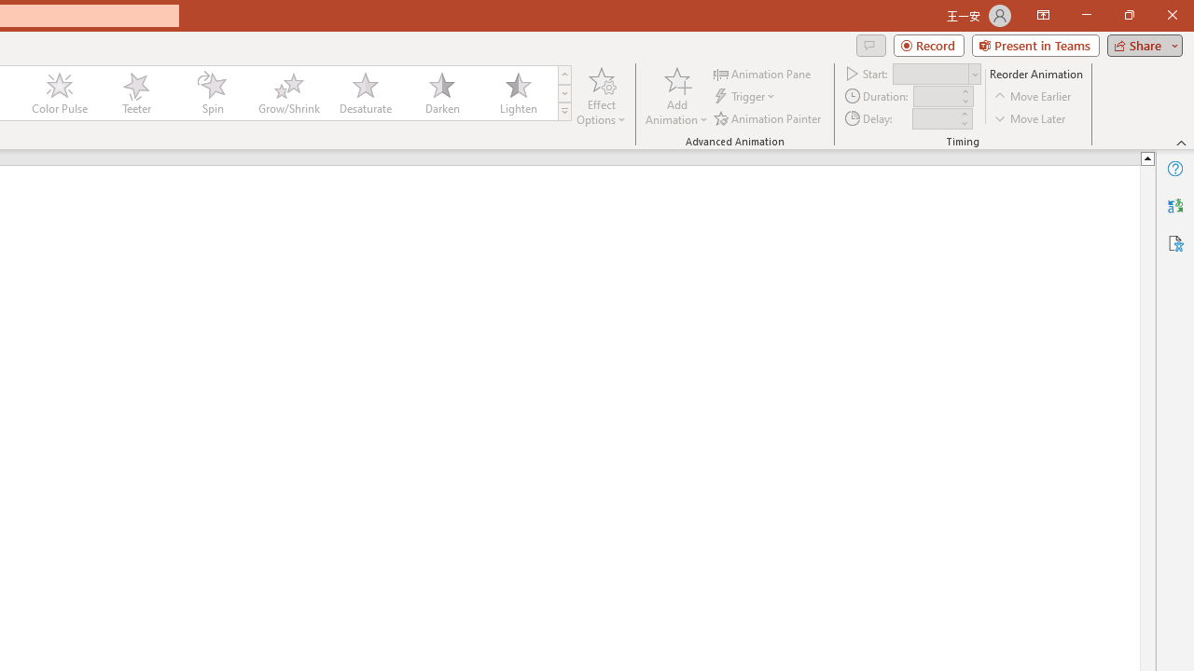 The width and height of the screenshot is (1194, 671). What do you see at coordinates (935, 118) in the screenshot?
I see `Animation Delay` at bounding box center [935, 118].